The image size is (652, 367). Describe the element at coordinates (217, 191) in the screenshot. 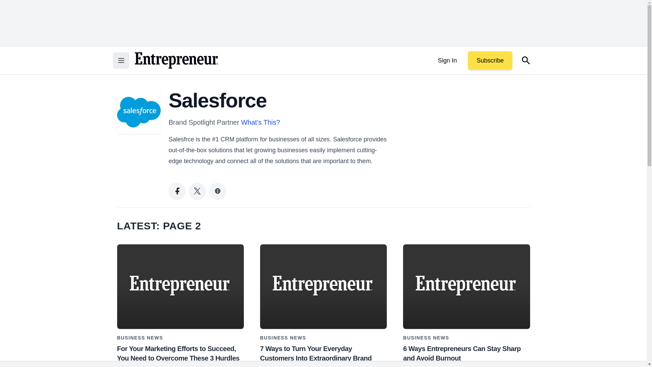

I see `website` at that location.